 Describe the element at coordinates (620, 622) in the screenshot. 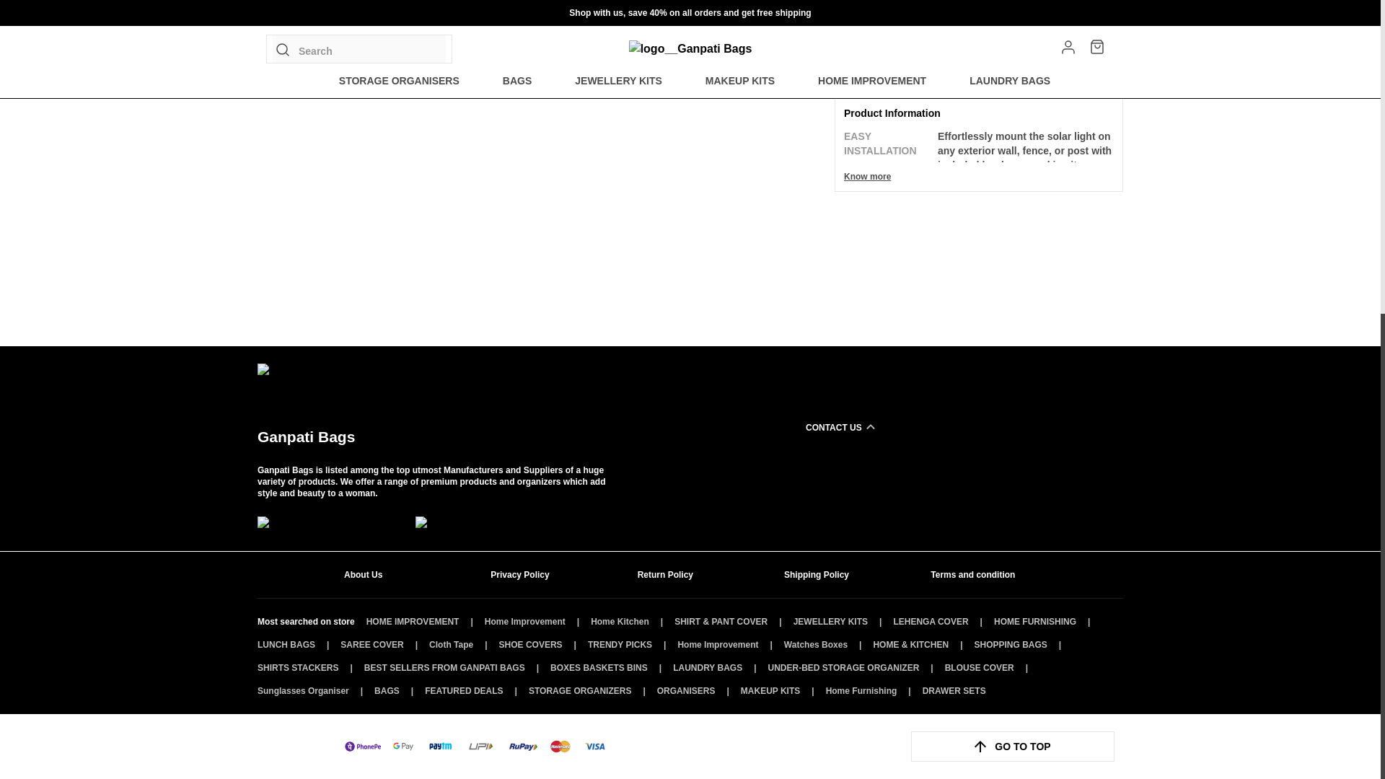

I see `Home Kitchen` at that location.